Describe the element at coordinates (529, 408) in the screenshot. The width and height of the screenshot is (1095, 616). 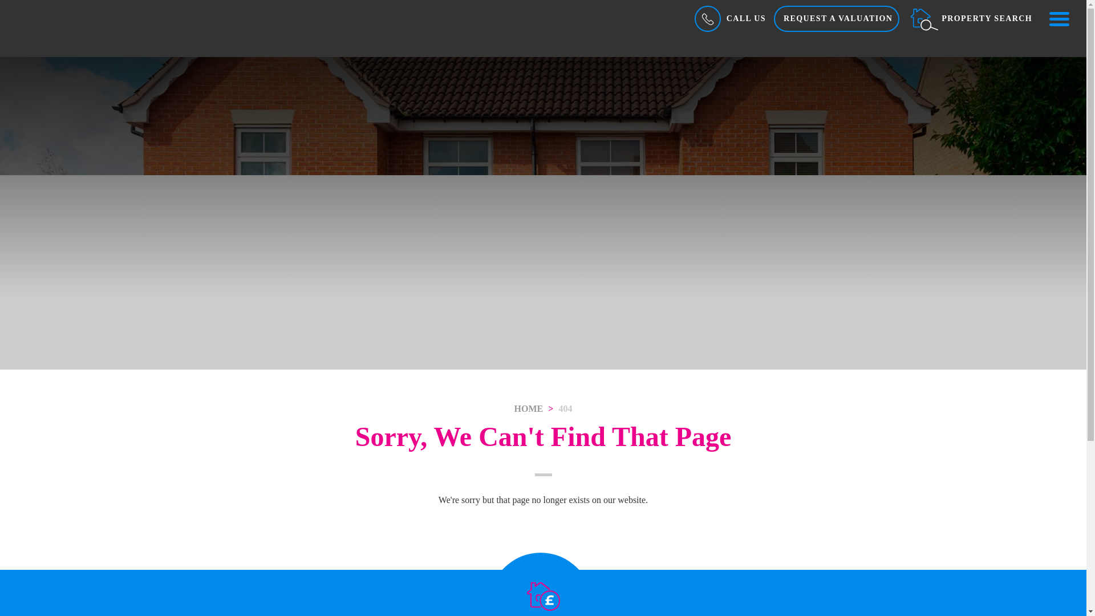
I see `HOME` at that location.